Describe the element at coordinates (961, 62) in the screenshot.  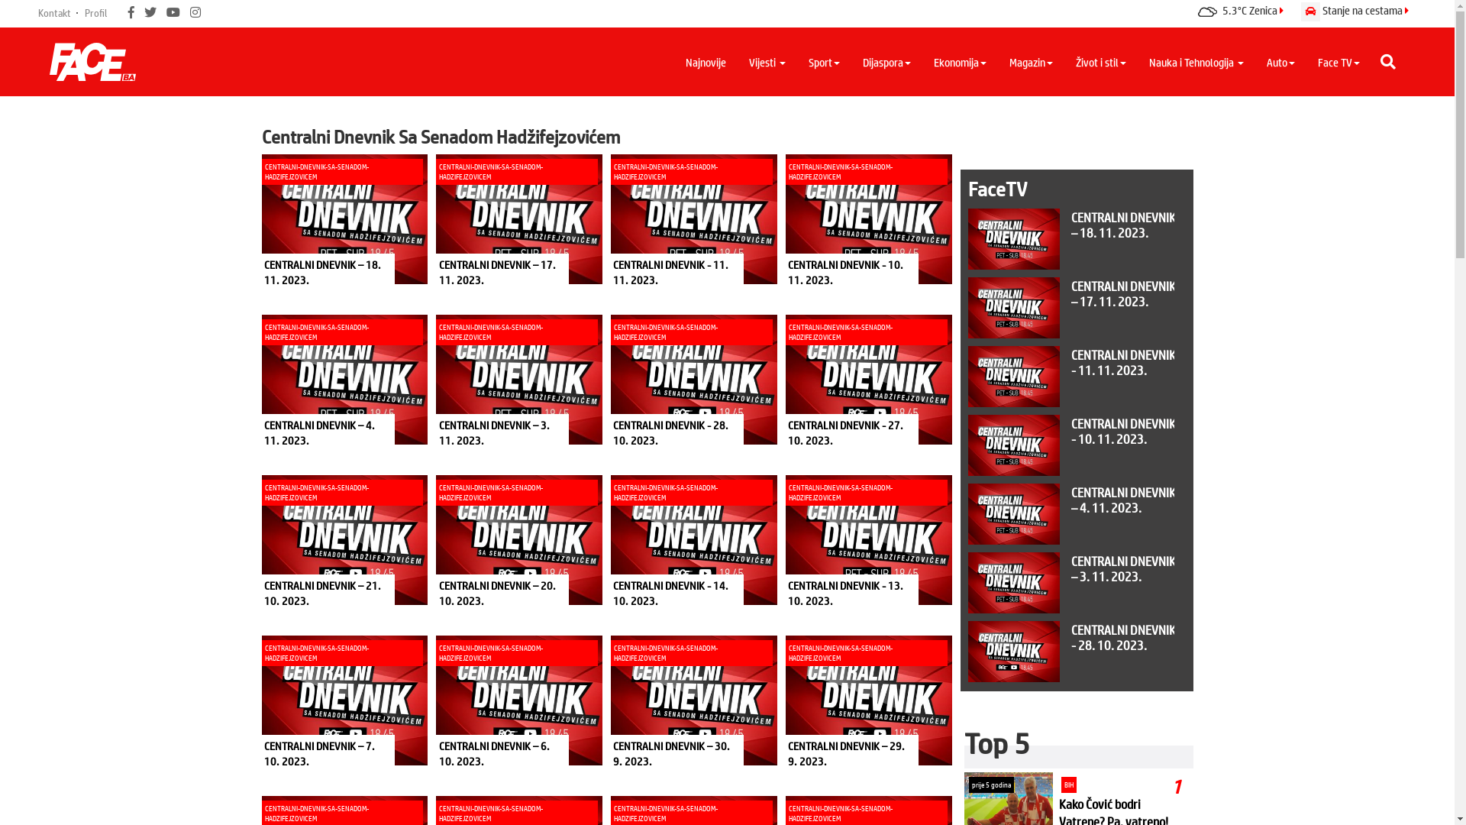
I see `Ekonomija` at that location.